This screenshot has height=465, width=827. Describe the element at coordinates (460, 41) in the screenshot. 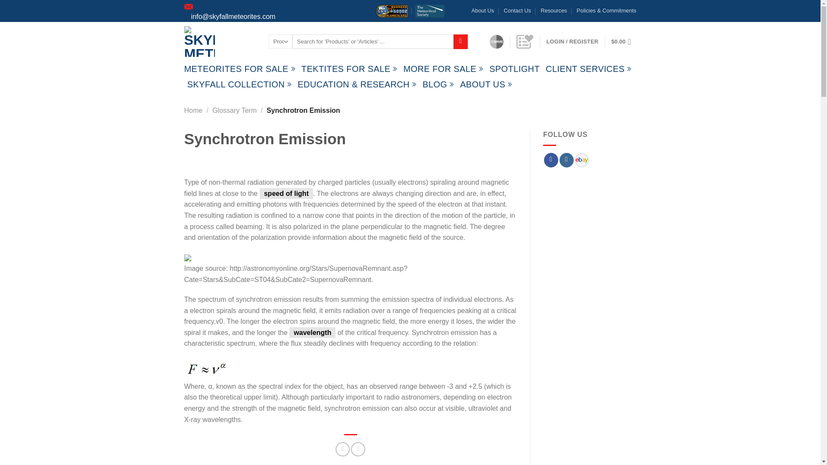

I see `Search` at that location.